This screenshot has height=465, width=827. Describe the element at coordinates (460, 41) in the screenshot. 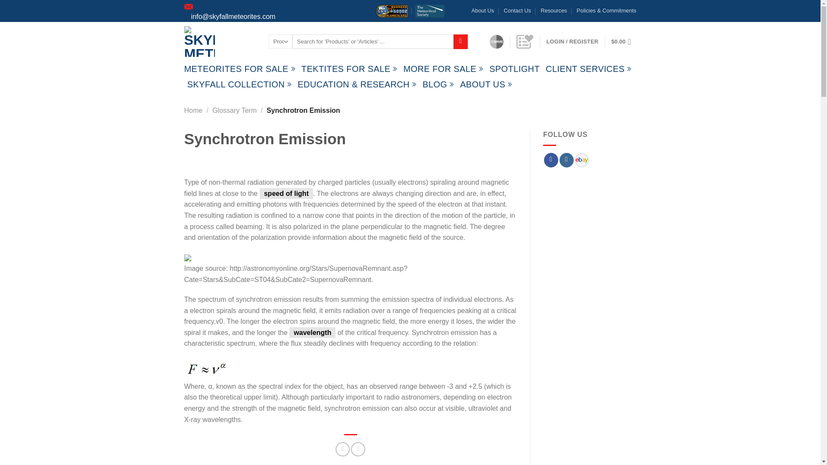

I see `Search` at that location.